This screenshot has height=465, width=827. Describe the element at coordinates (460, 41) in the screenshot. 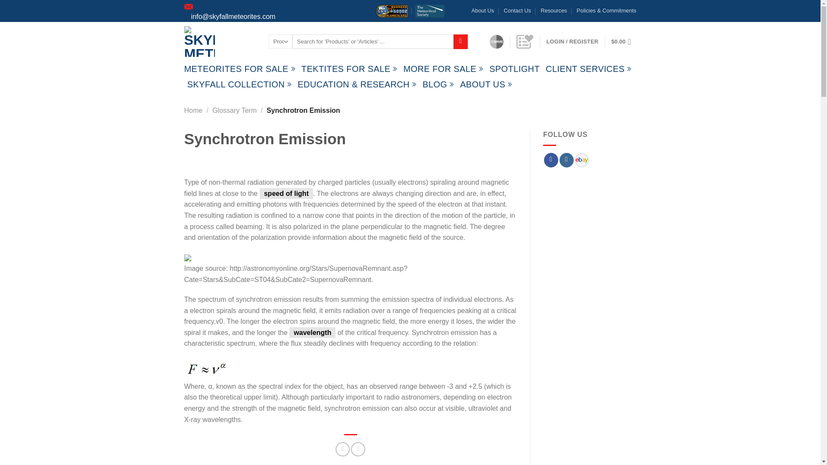

I see `Search` at that location.